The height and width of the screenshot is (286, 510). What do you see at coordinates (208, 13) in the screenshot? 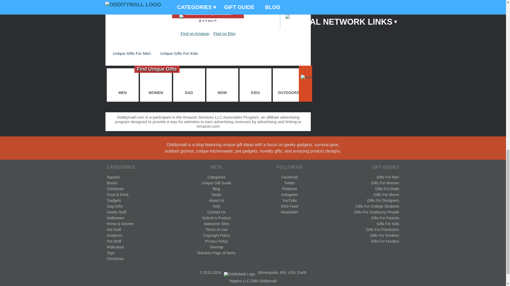
I see `Check Today's Price` at bounding box center [208, 13].